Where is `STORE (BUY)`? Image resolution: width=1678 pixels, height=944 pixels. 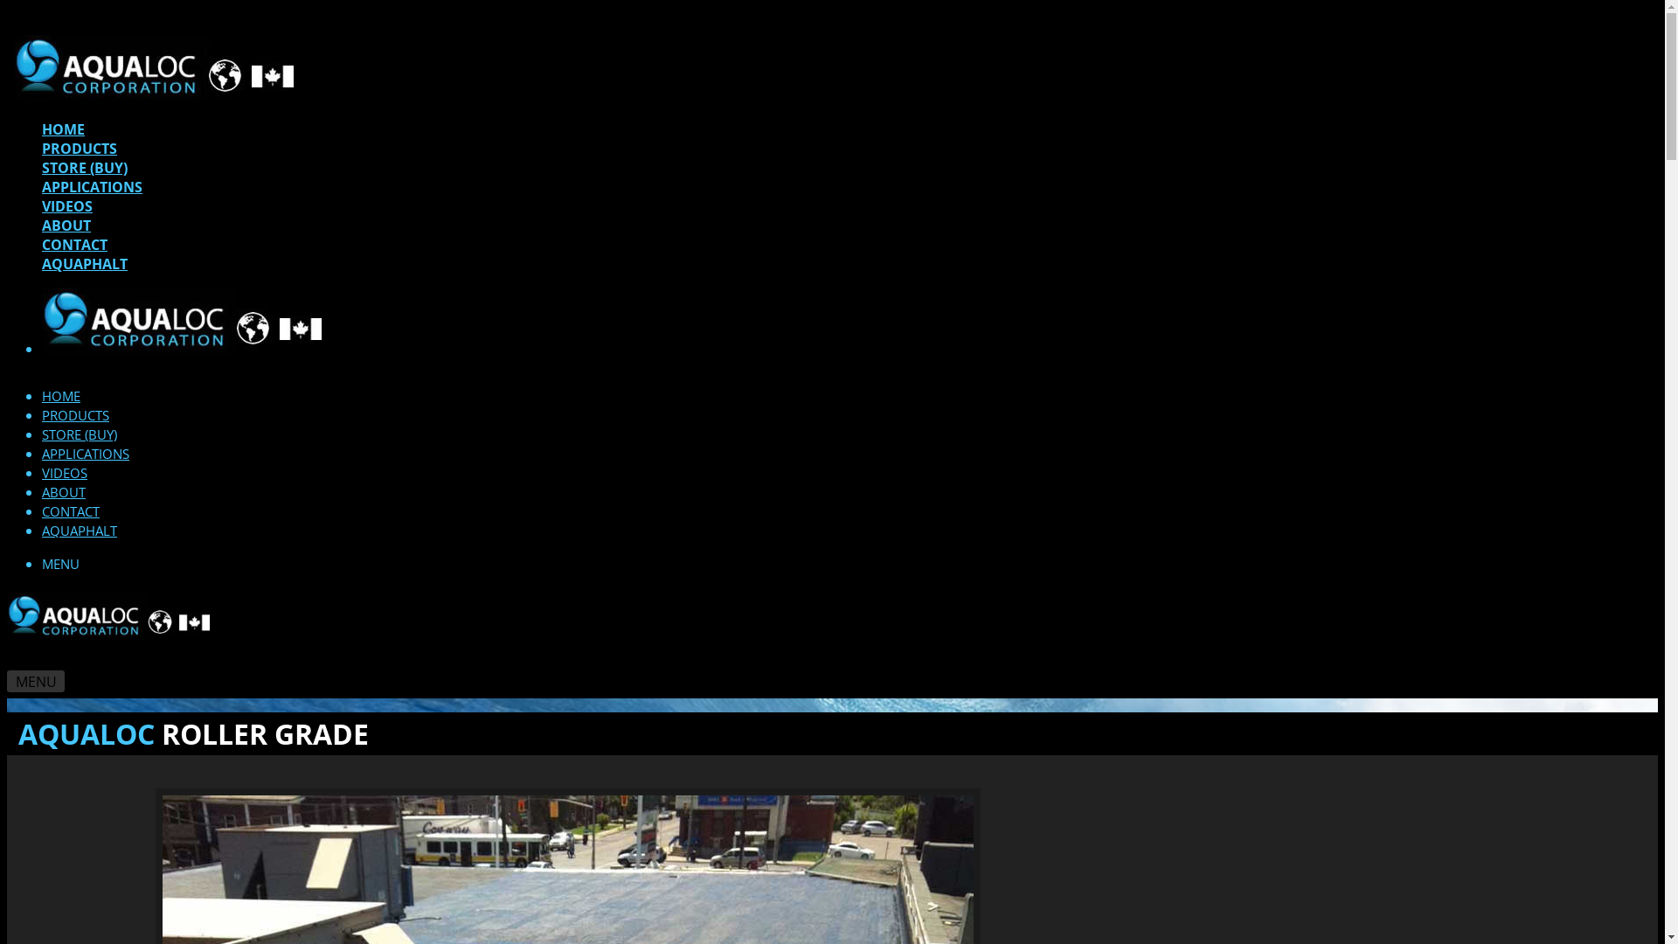 STORE (BUY) is located at coordinates (85, 168).